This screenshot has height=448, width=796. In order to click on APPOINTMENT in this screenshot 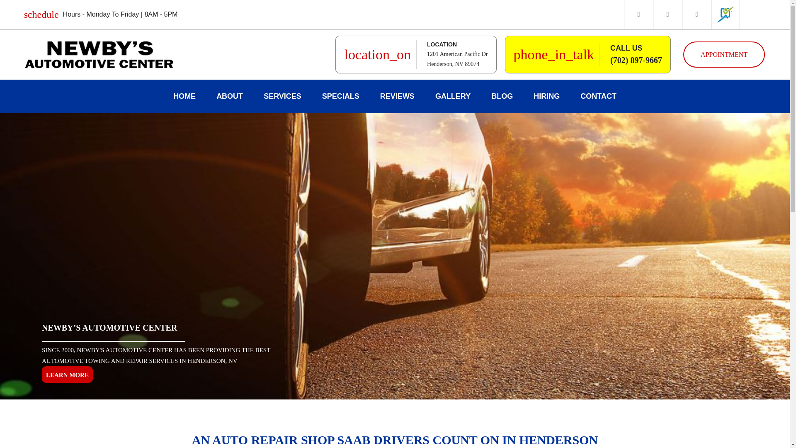, I will do `click(724, 55)`.